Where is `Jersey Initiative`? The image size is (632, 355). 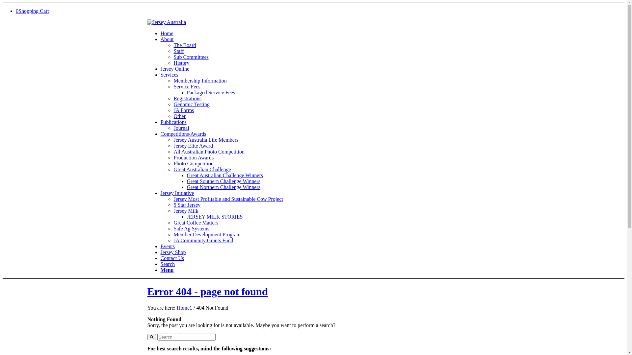 Jersey Initiative is located at coordinates (177, 193).